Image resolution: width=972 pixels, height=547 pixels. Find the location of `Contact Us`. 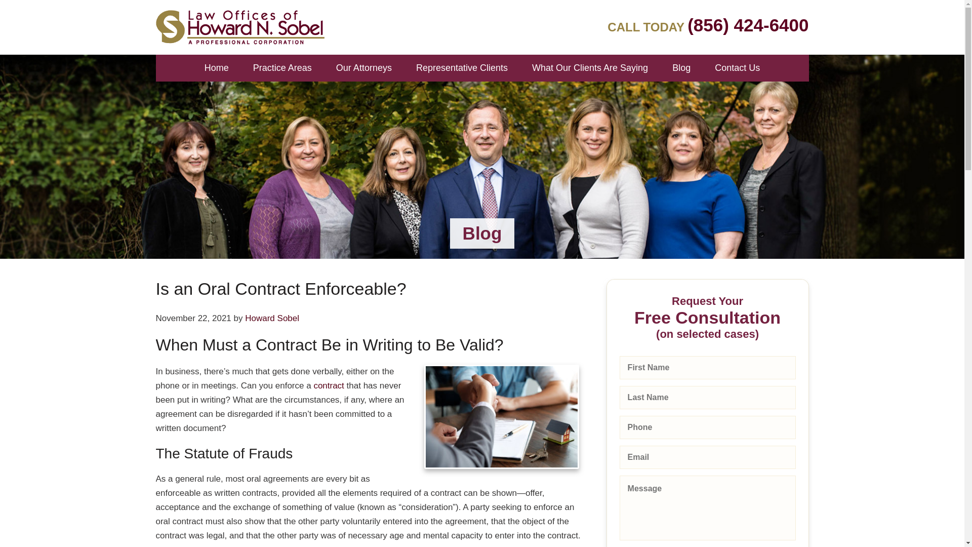

Contact Us is located at coordinates (737, 68).